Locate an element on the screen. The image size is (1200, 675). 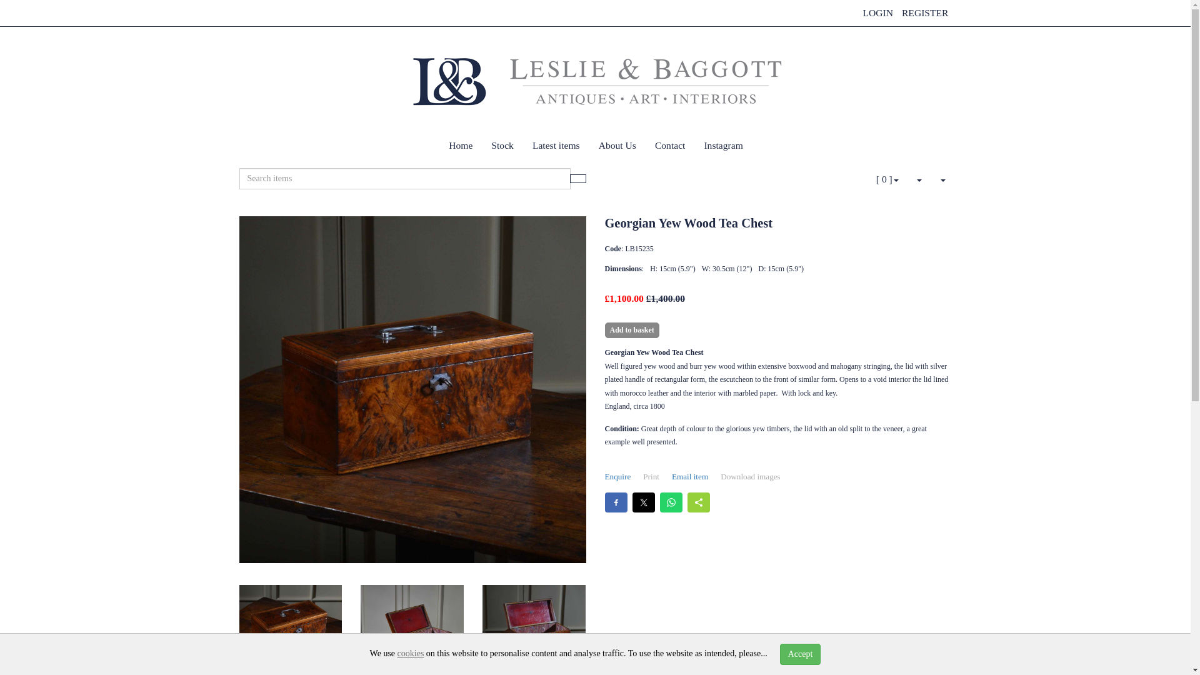
Contact is located at coordinates (670, 146).